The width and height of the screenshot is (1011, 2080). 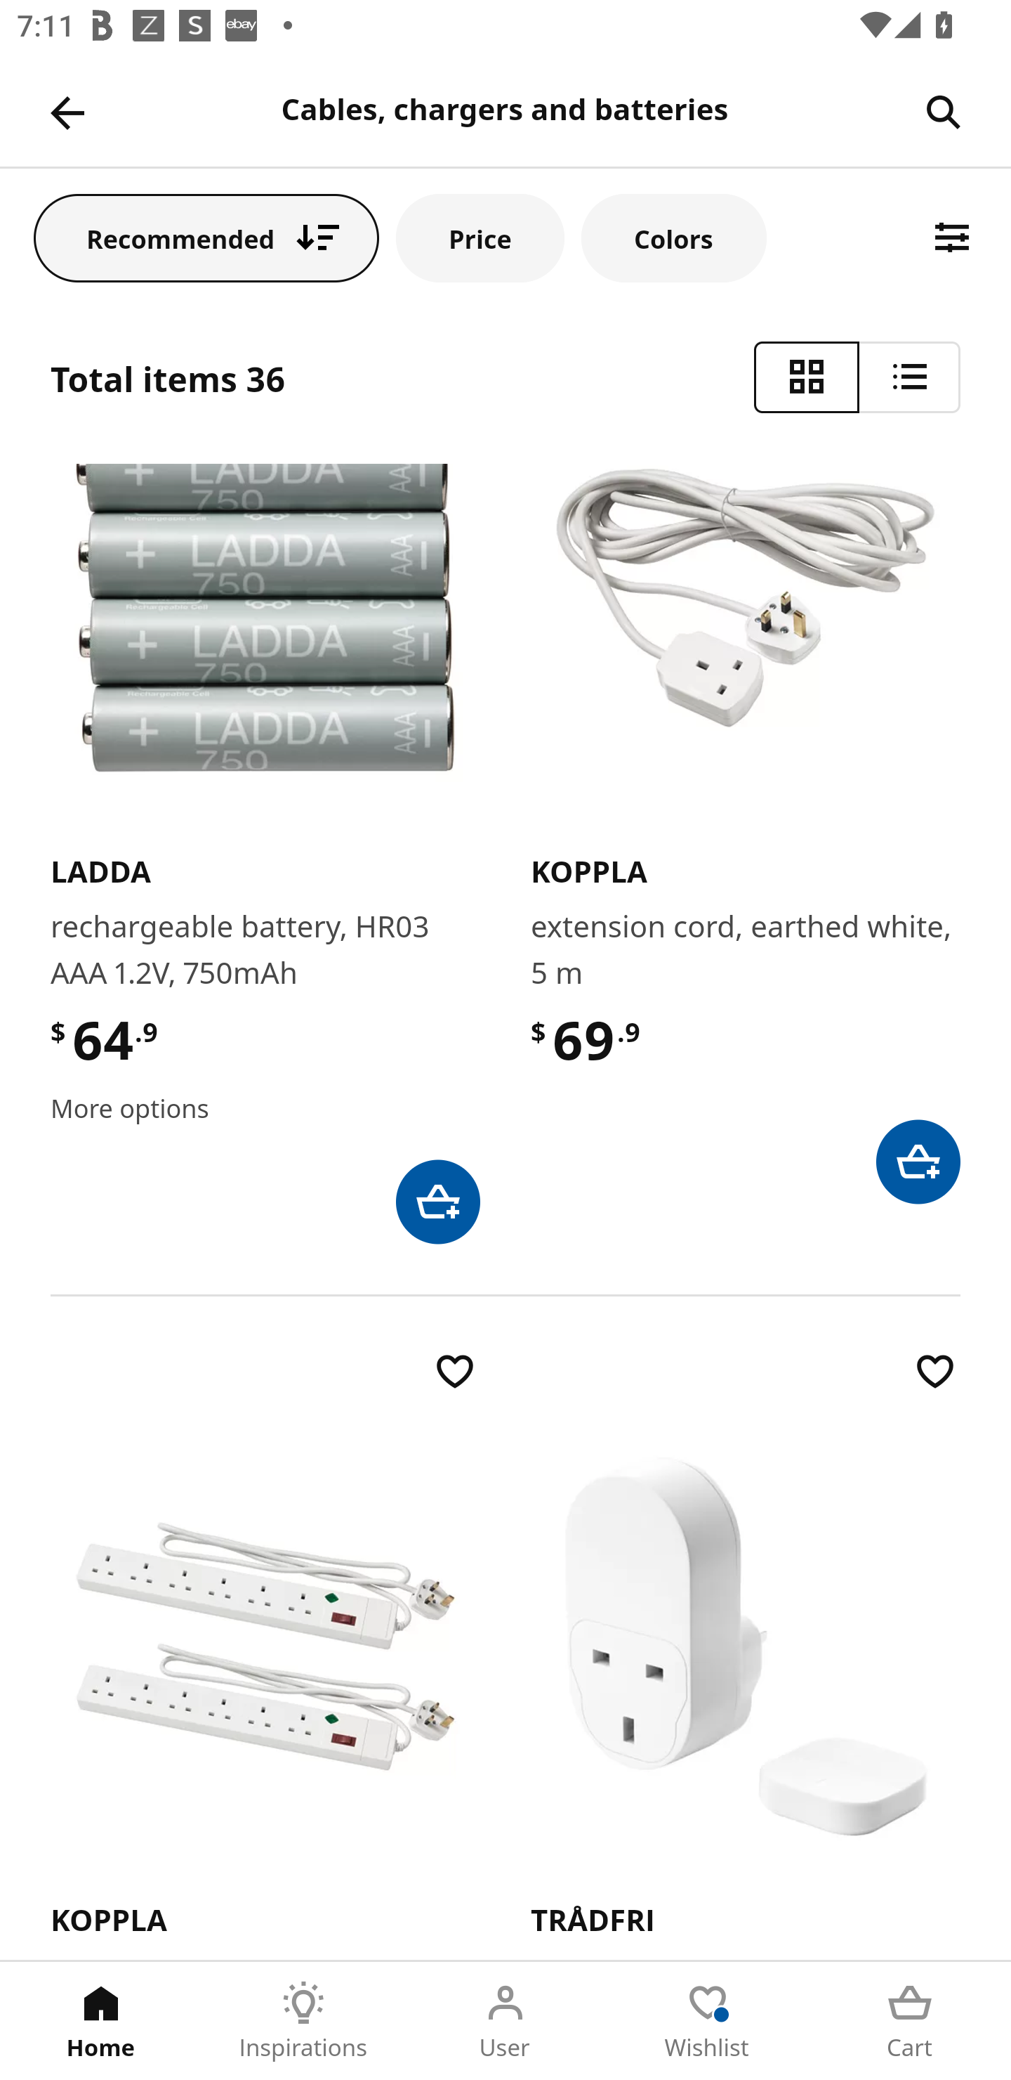 What do you see at coordinates (101, 2021) in the screenshot?
I see `Home
Tab 1 of 5` at bounding box center [101, 2021].